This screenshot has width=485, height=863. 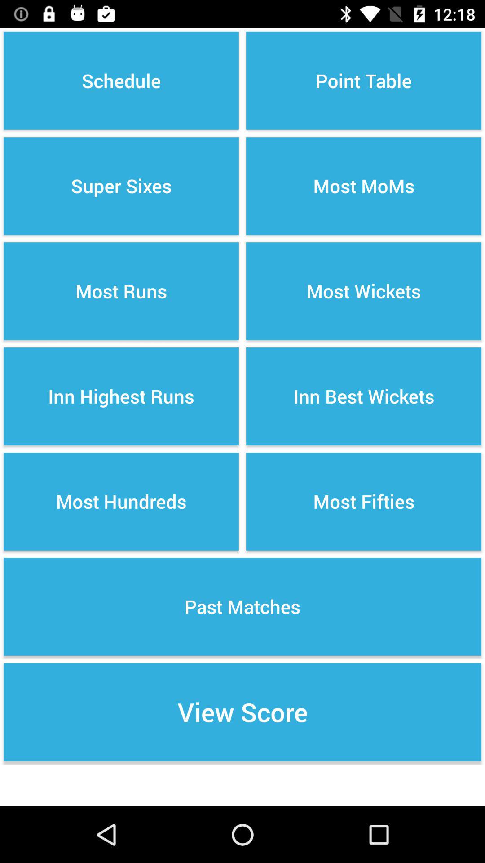 I want to click on open the icon below the most moms button, so click(x=364, y=291).